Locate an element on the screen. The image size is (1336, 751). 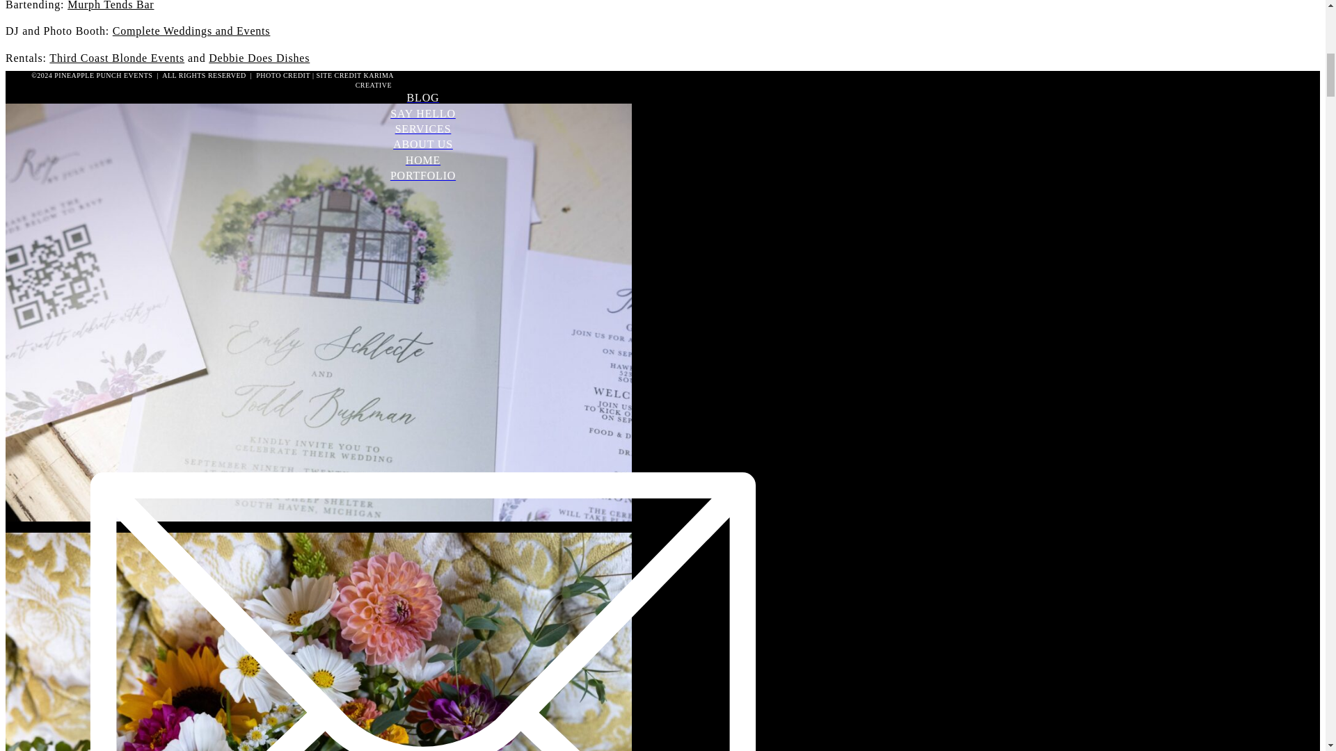
Complete Weddings and Events is located at coordinates (191, 31).